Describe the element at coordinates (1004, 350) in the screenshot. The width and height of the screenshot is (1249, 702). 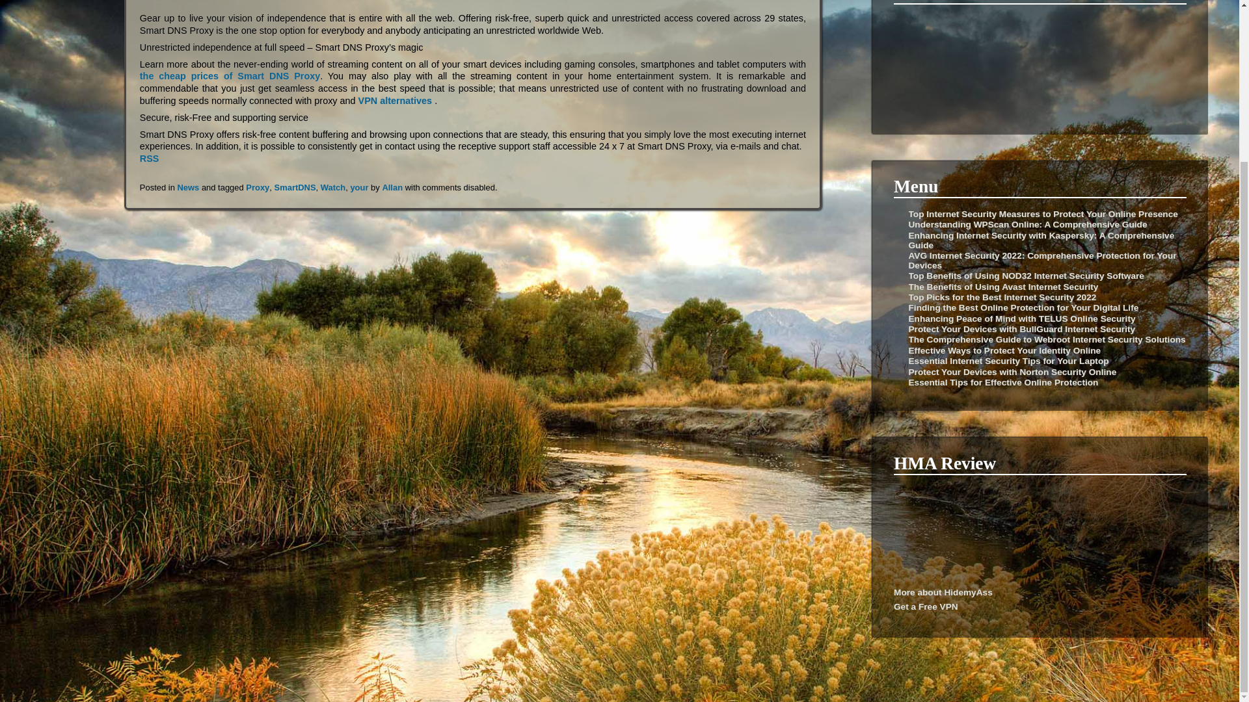
I see `Effective Ways to Protect Your Identity Online` at that location.